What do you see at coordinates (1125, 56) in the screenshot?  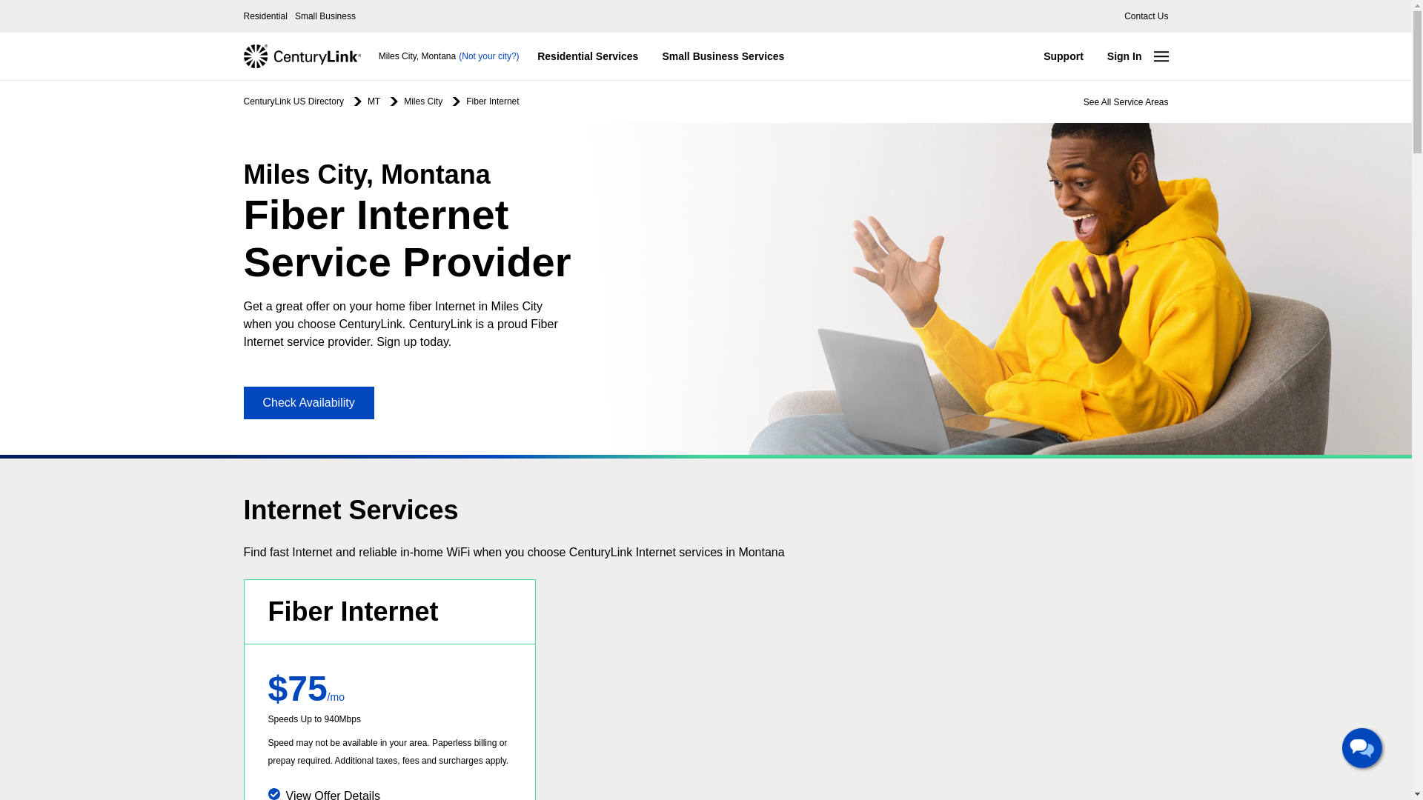 I see `Sign In` at bounding box center [1125, 56].